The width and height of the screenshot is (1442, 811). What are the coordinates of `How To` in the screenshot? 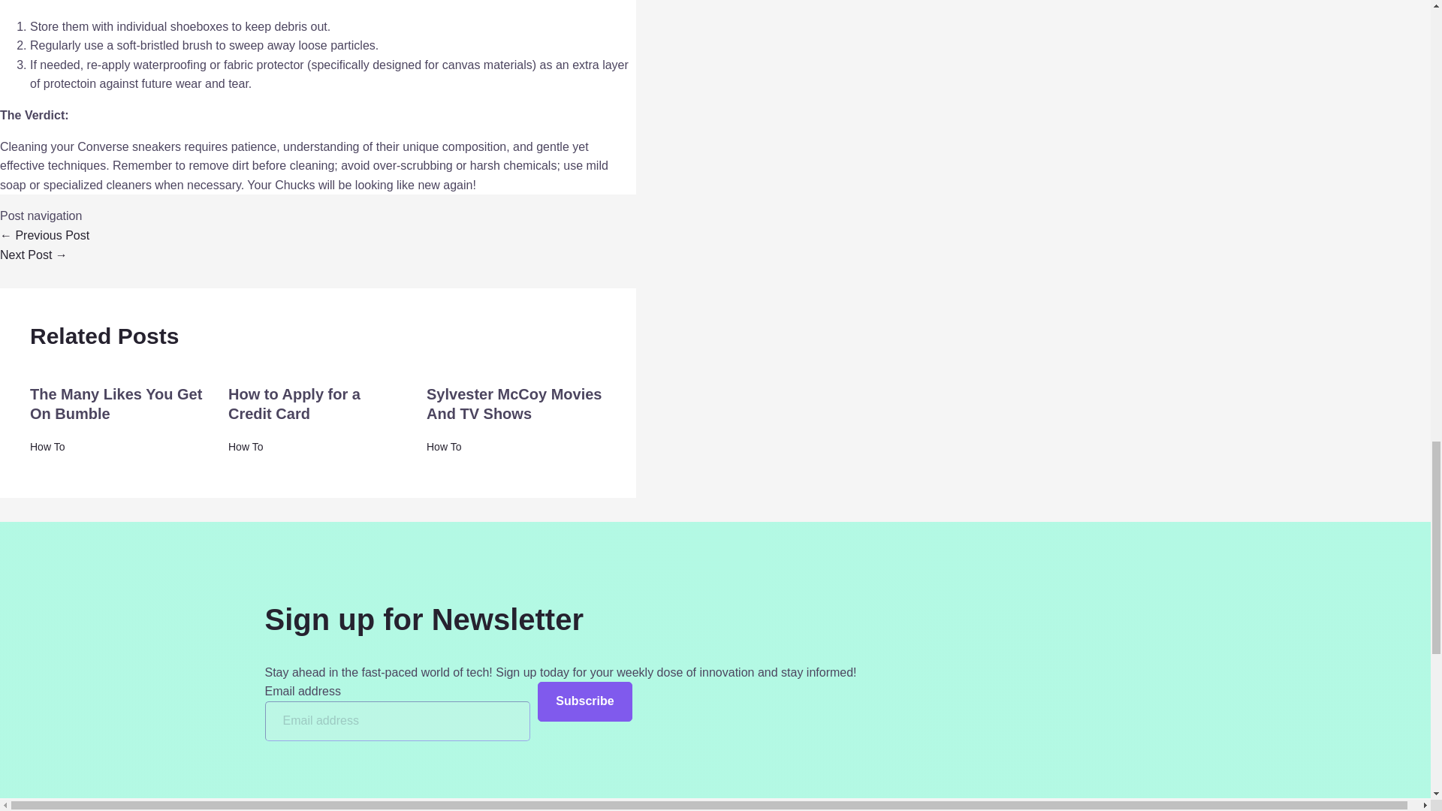 It's located at (444, 446).